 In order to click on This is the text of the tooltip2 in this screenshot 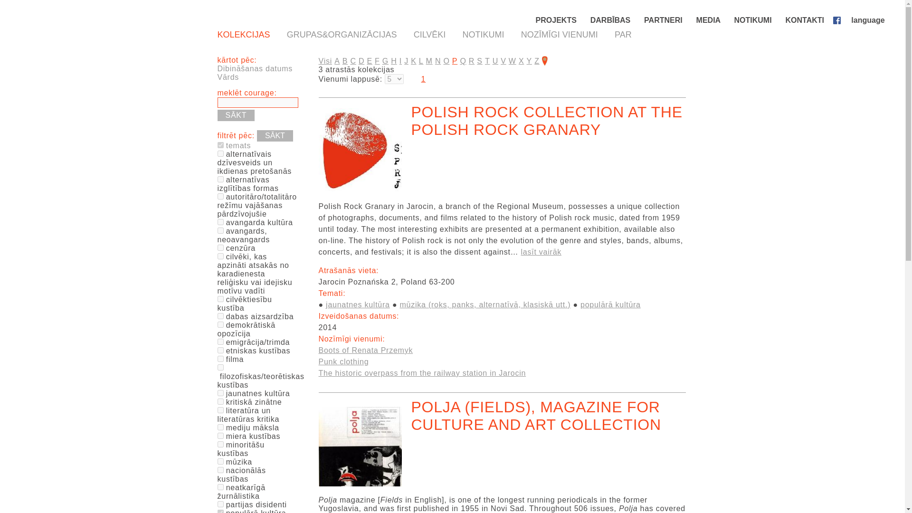, I will do `click(220, 256)`.